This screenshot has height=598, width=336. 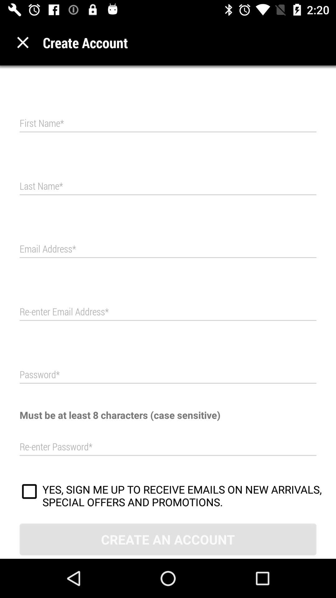 I want to click on open icon to the left of the create account, so click(x=23, y=42).